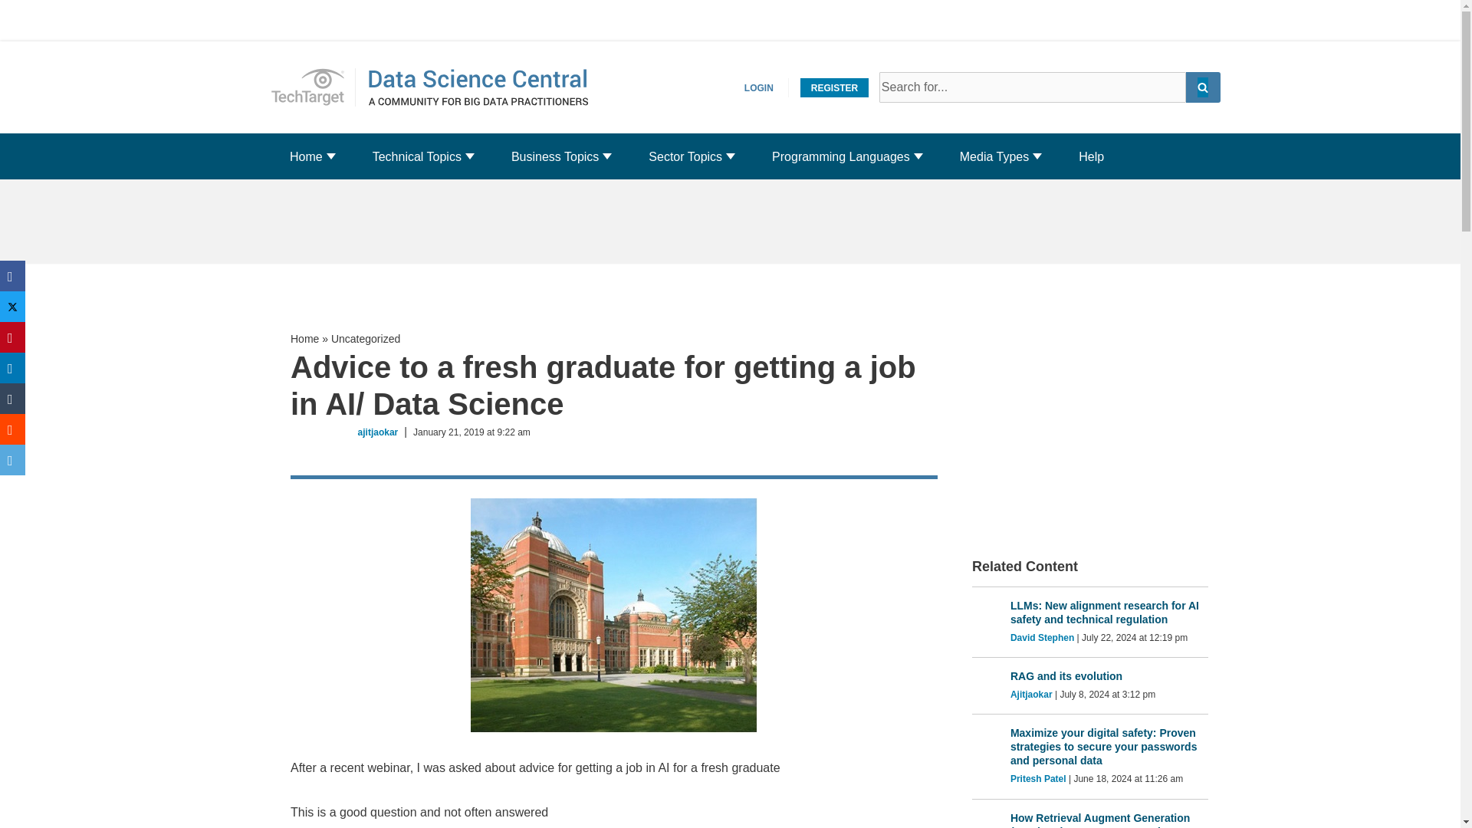  I want to click on Skip to content, so click(313, 87).